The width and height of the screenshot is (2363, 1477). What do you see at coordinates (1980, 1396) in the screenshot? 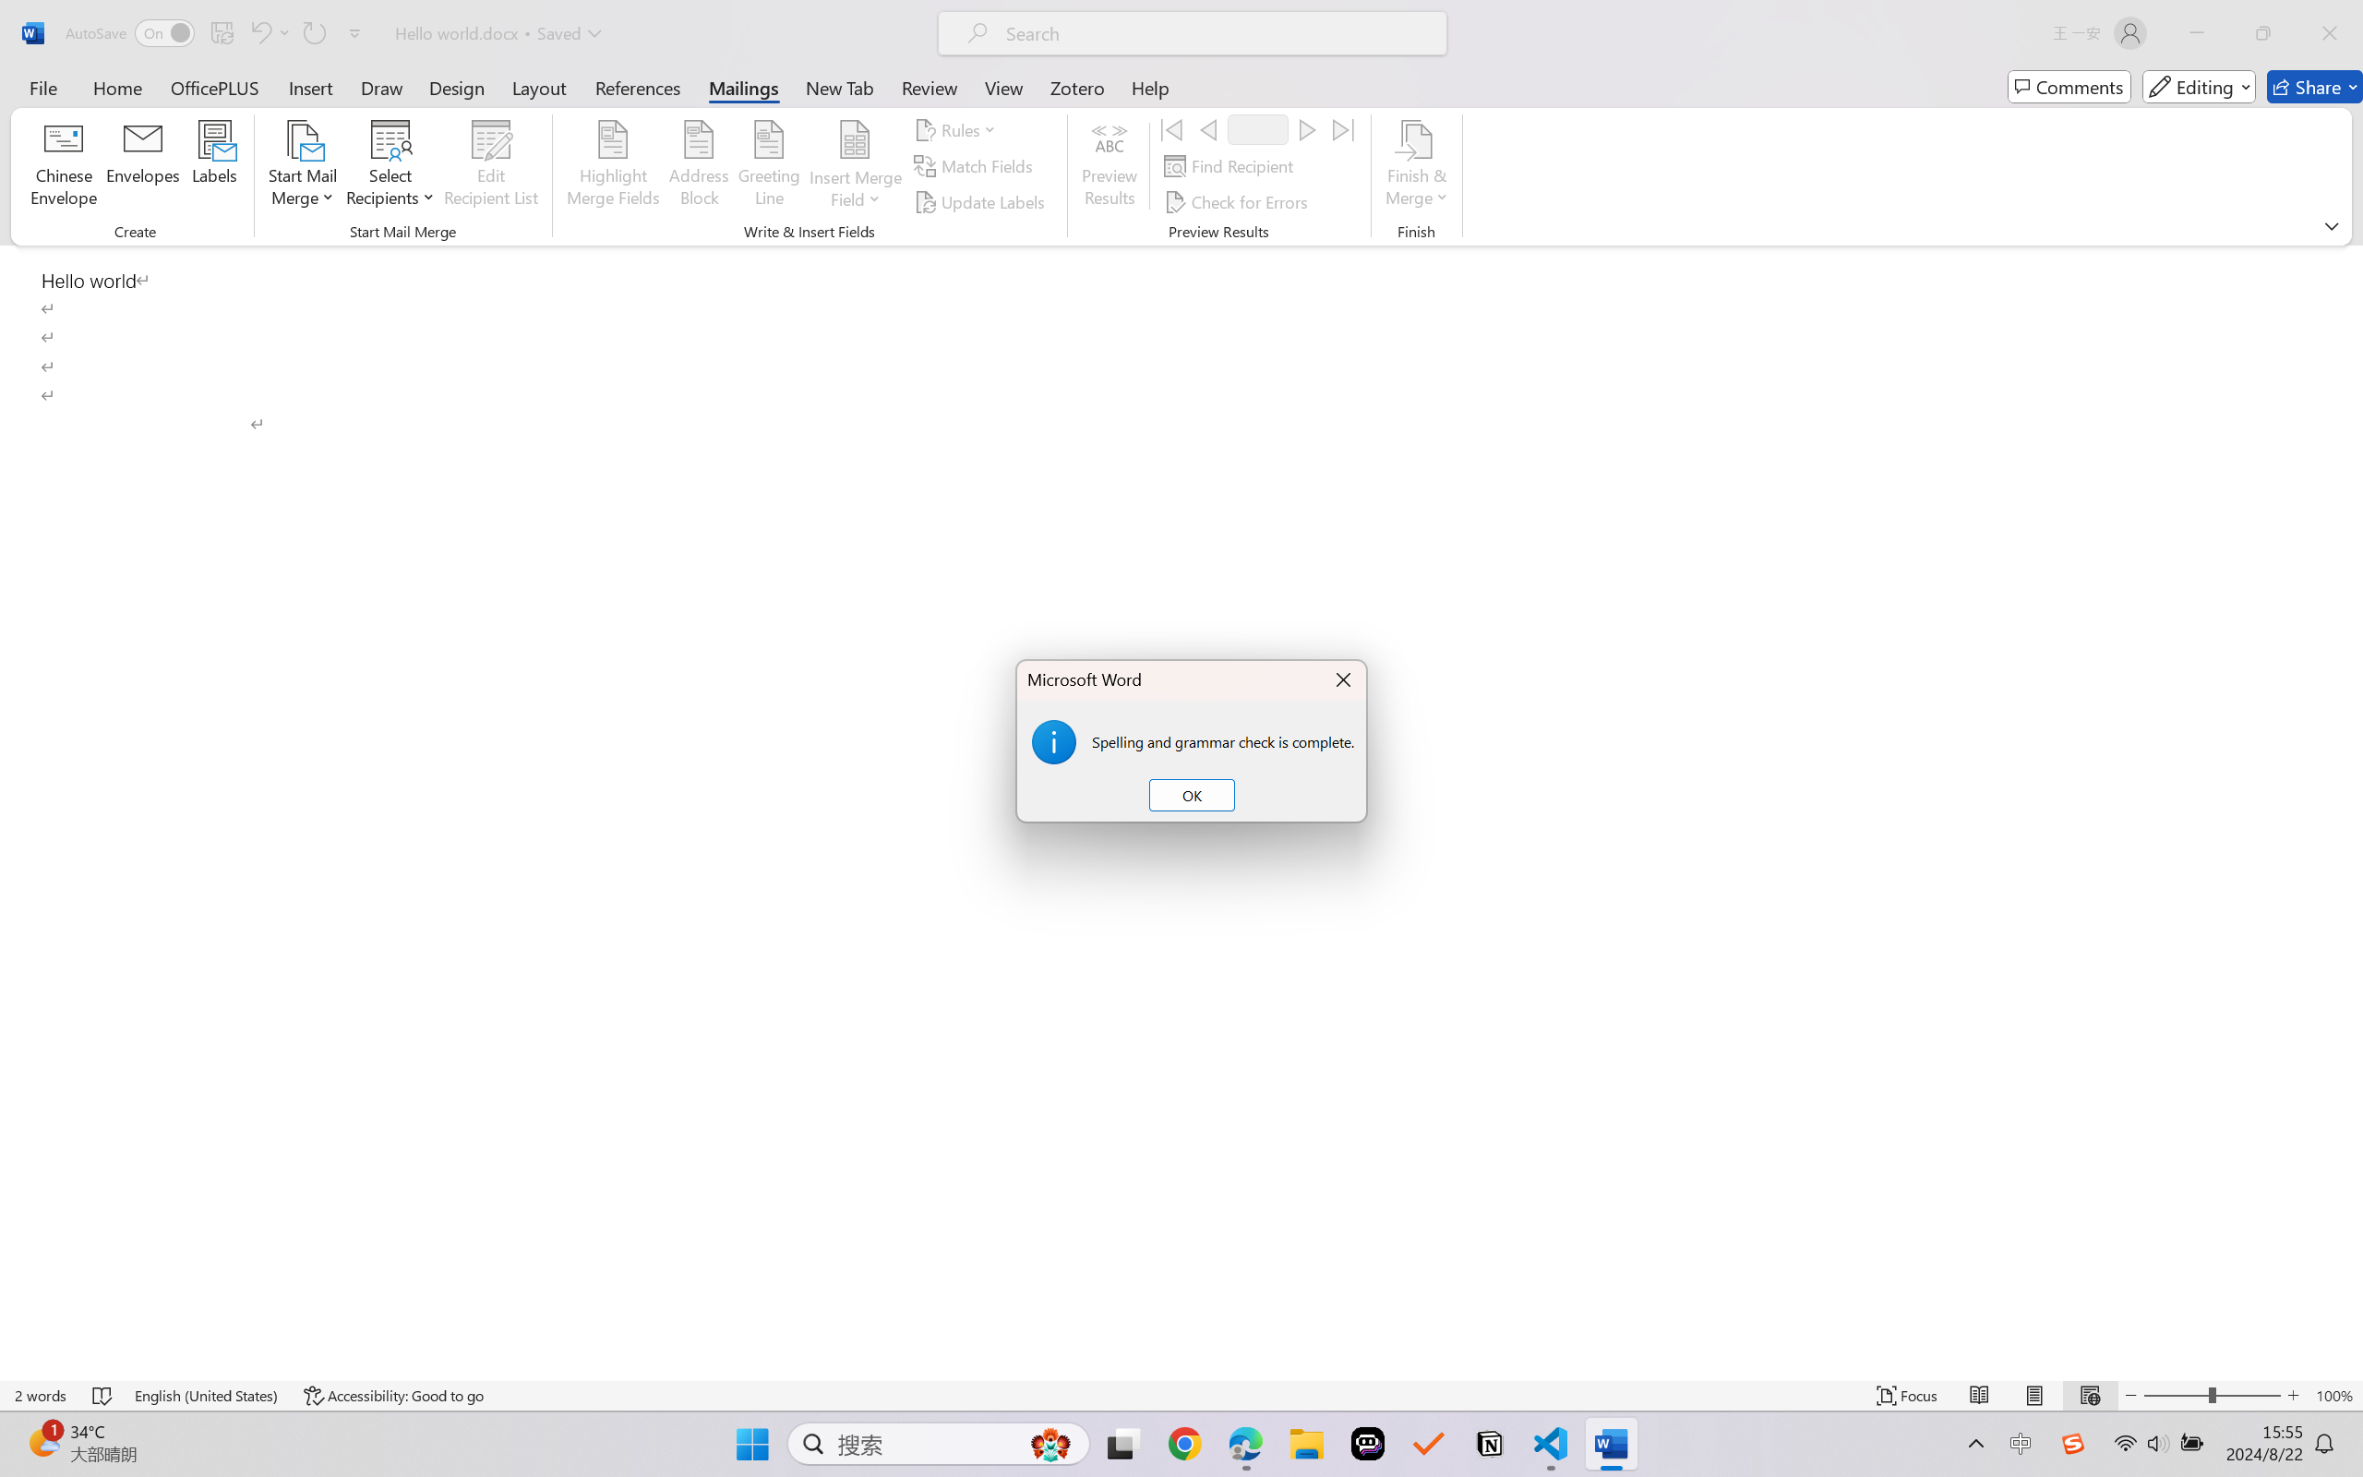
I see `Read Mode` at bounding box center [1980, 1396].